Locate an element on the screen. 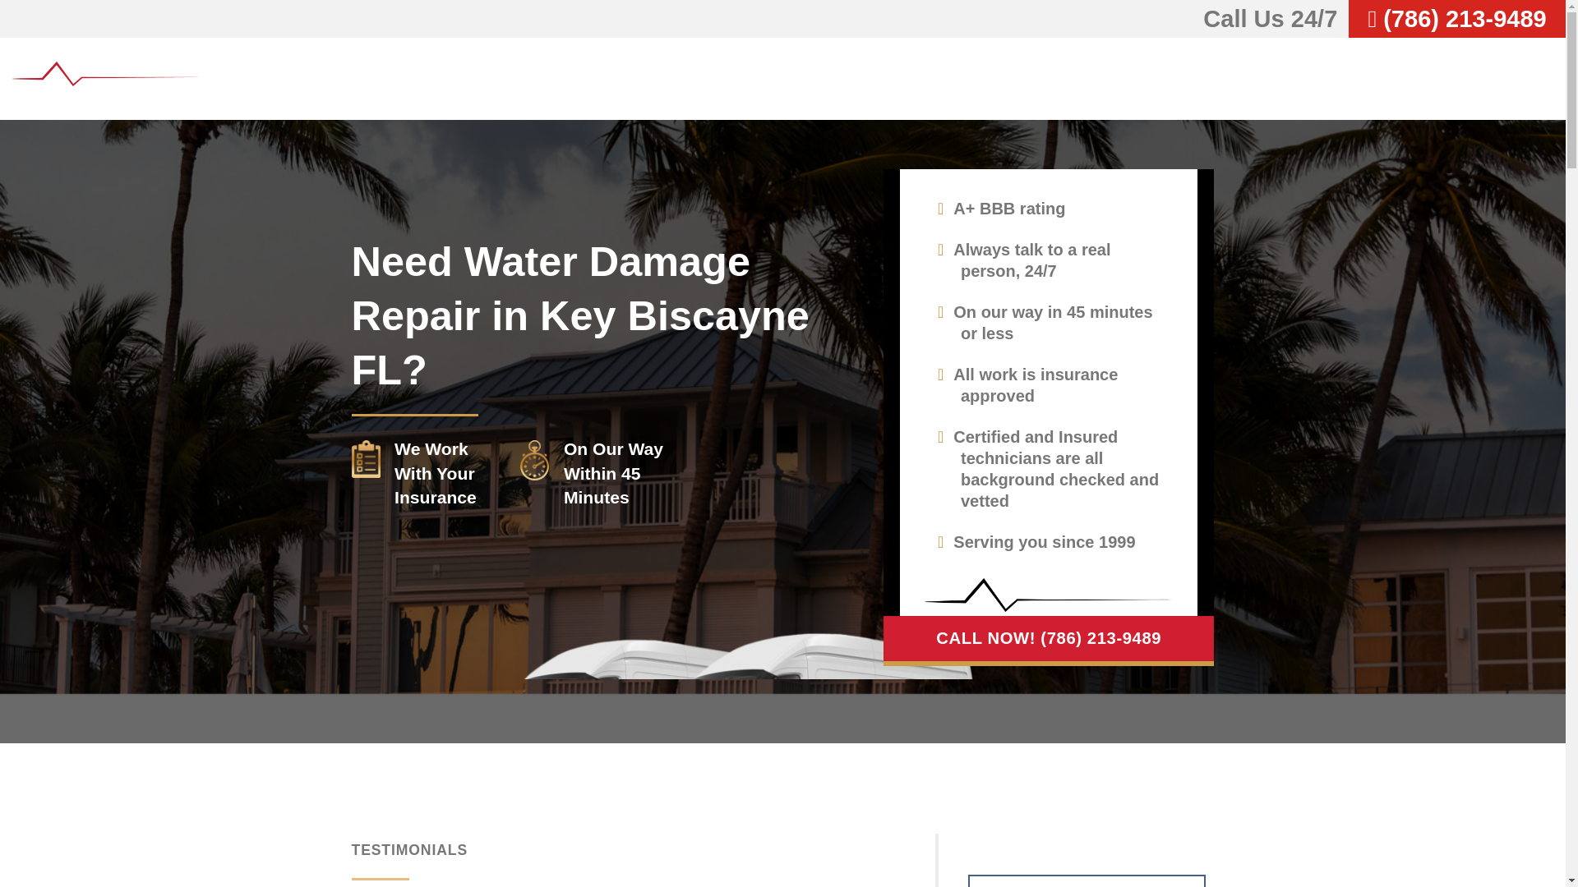 The height and width of the screenshot is (887, 1578). EMERGENCY SERVICES is located at coordinates (1087, 880).